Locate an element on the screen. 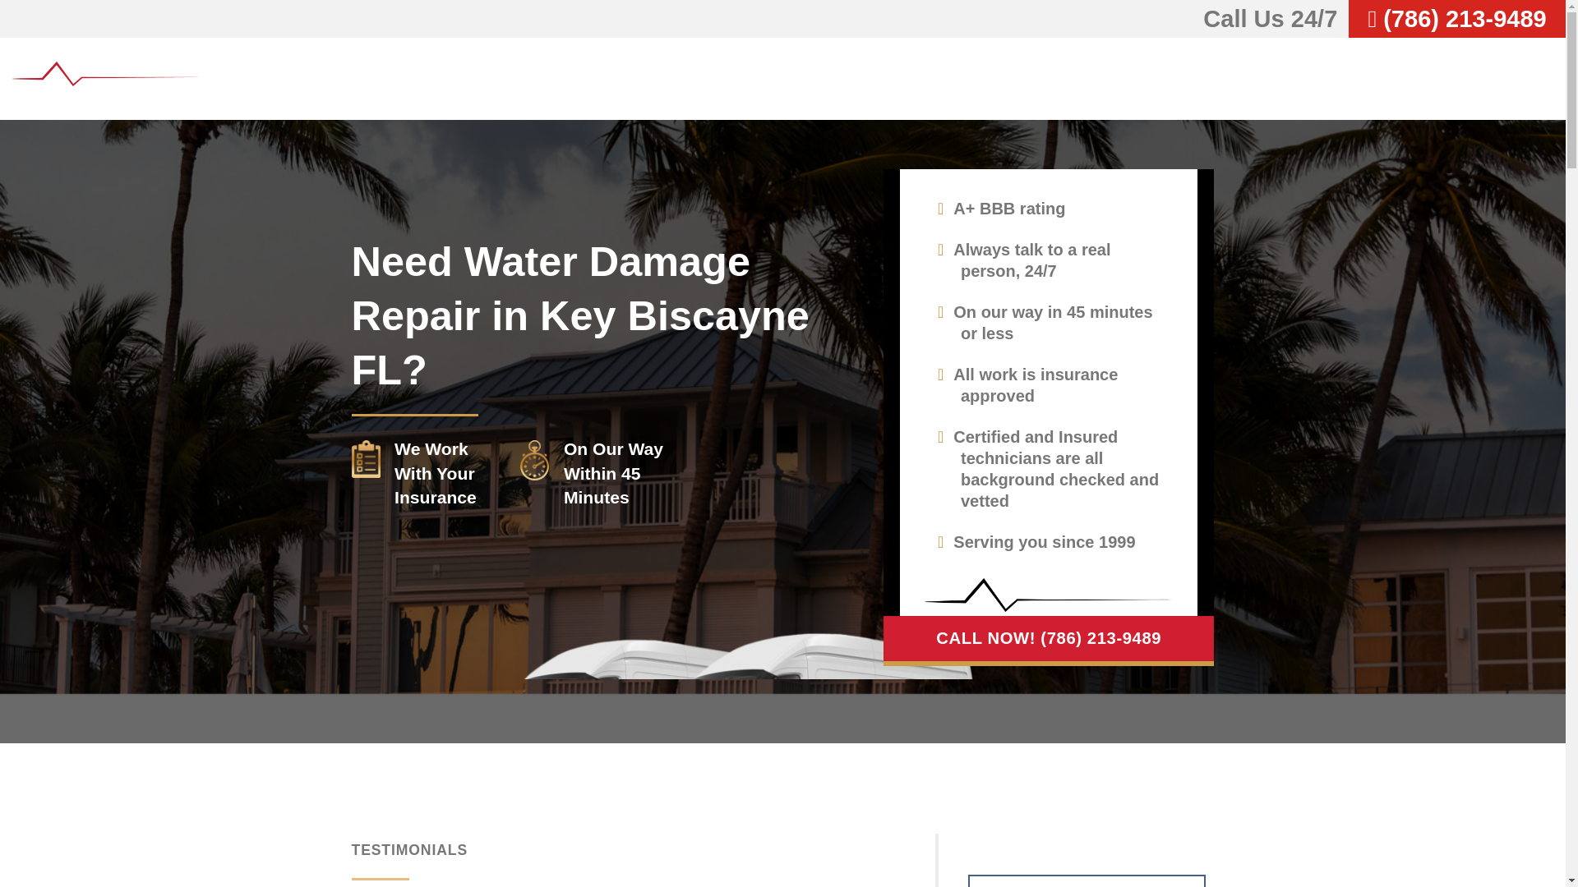 The height and width of the screenshot is (887, 1578). EMERGENCY SERVICES is located at coordinates (1087, 880).